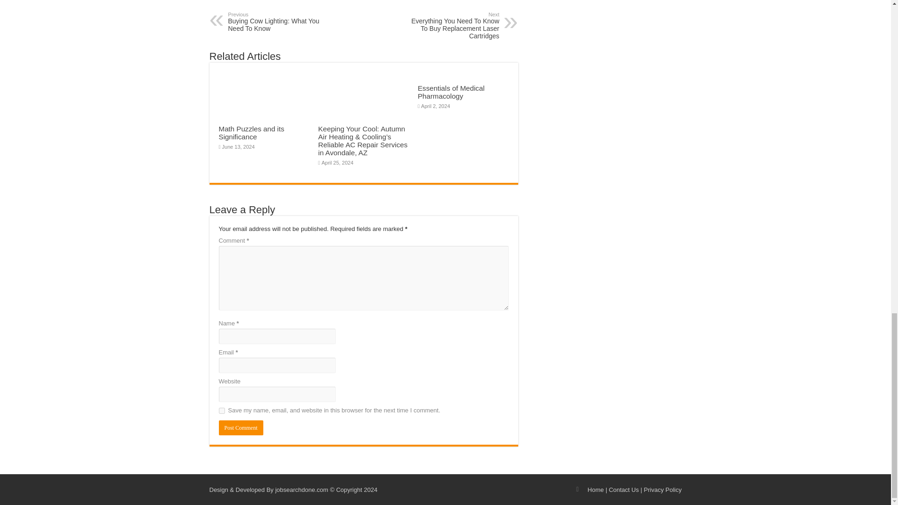 This screenshot has width=898, height=505. What do you see at coordinates (222, 411) in the screenshot?
I see `yes` at bounding box center [222, 411].